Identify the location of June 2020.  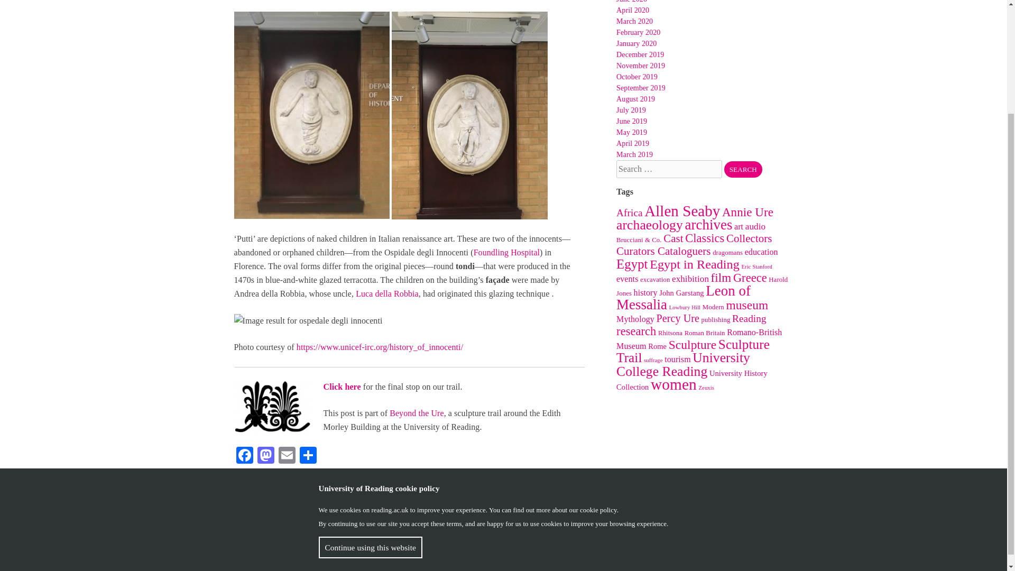
(631, 2).